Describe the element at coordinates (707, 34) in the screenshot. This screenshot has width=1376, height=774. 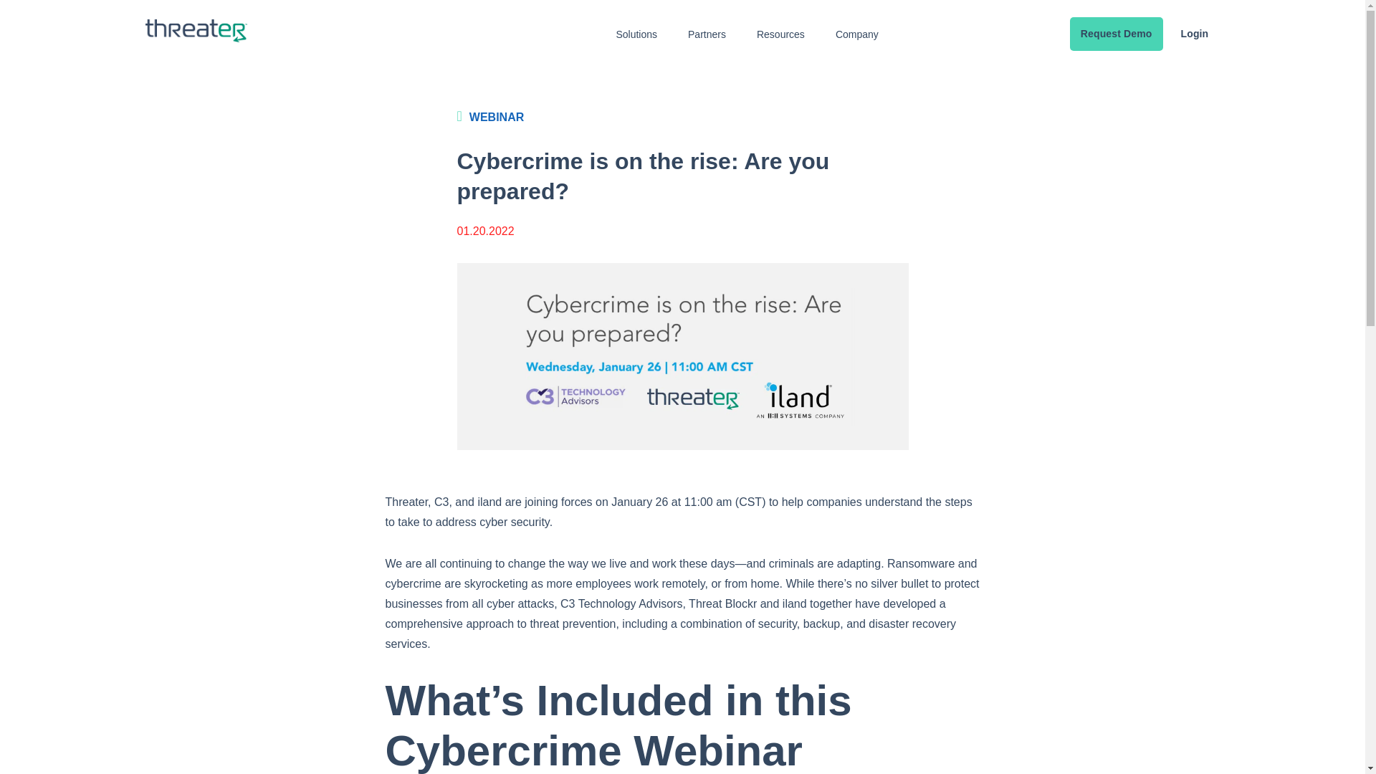
I see `Partners` at that location.